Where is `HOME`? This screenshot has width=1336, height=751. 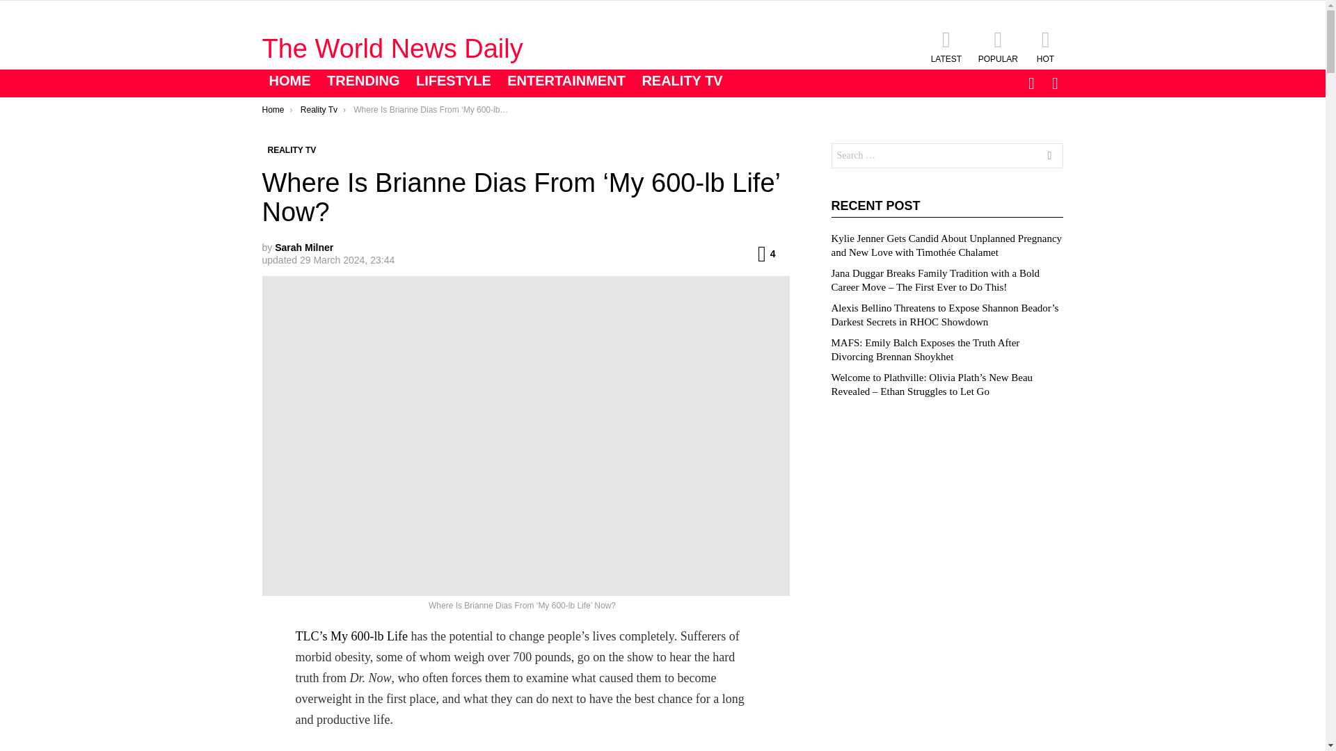 HOME is located at coordinates (289, 81).